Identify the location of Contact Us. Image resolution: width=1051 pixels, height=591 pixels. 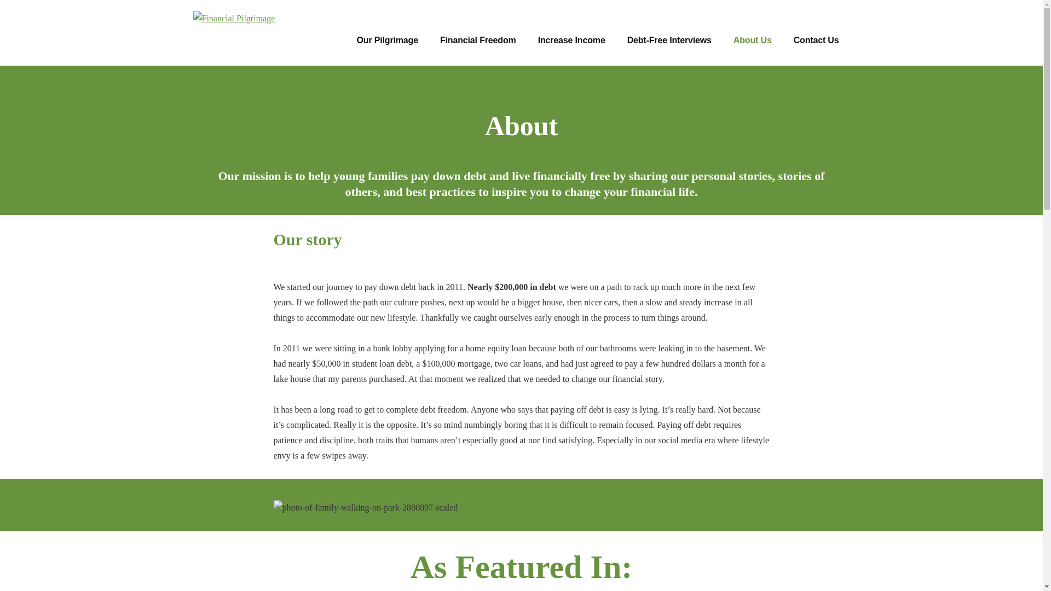
(817, 40).